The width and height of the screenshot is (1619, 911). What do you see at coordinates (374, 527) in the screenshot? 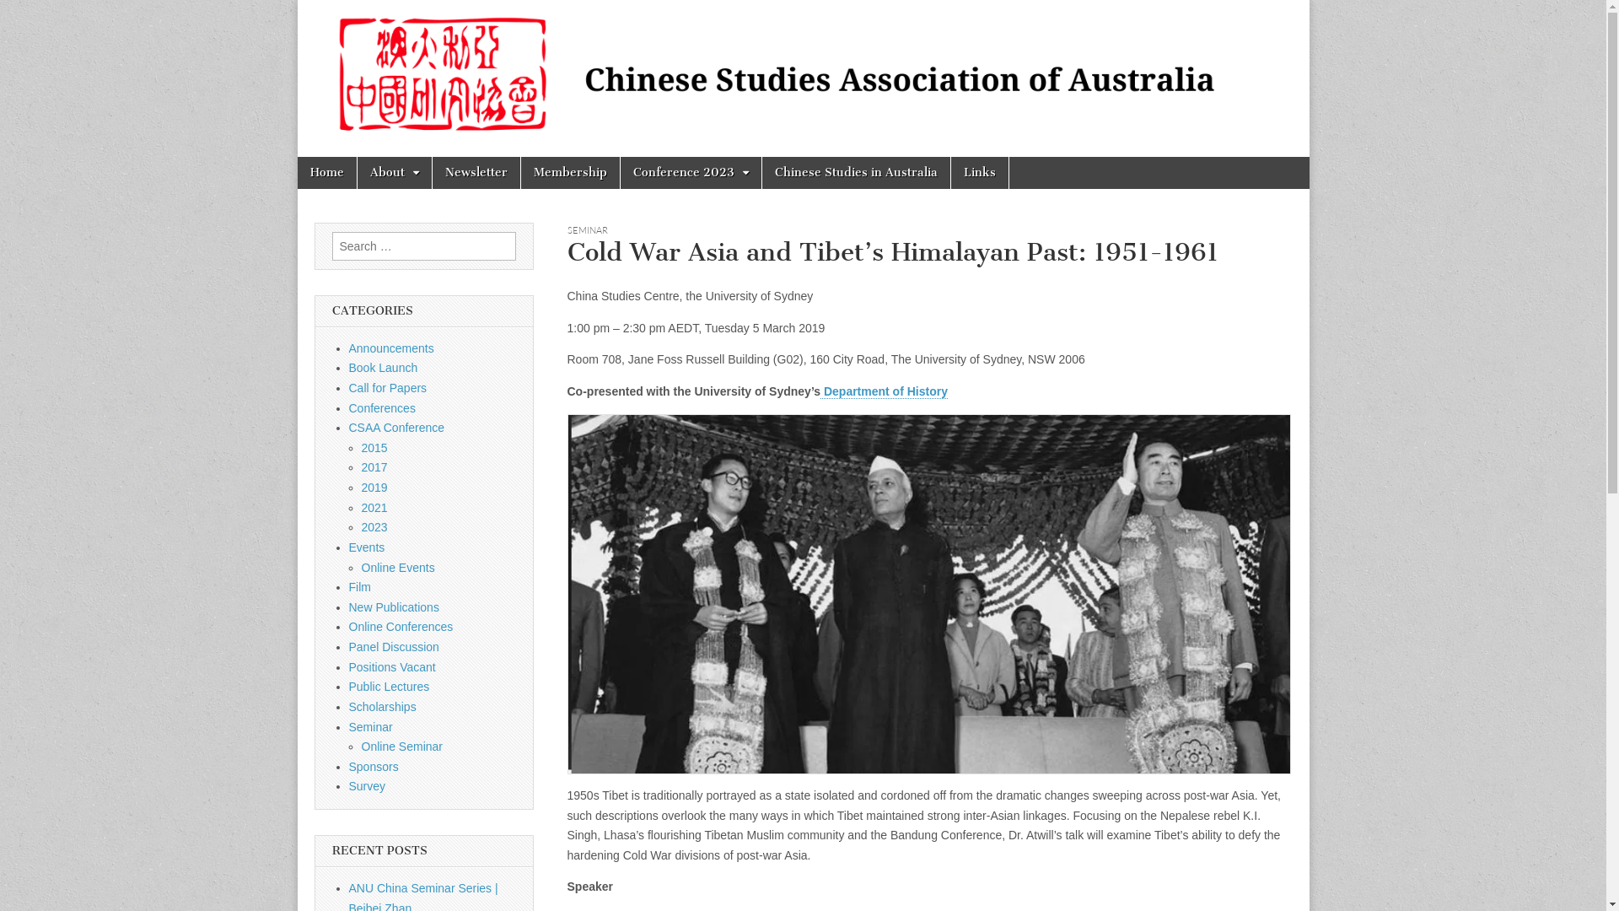
I see `2023` at bounding box center [374, 527].